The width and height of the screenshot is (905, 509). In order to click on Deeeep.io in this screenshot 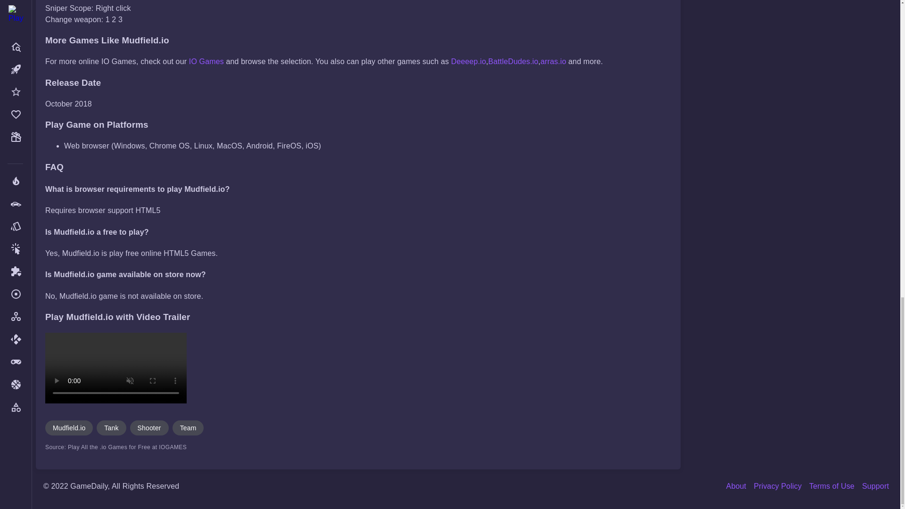, I will do `click(469, 61)`.